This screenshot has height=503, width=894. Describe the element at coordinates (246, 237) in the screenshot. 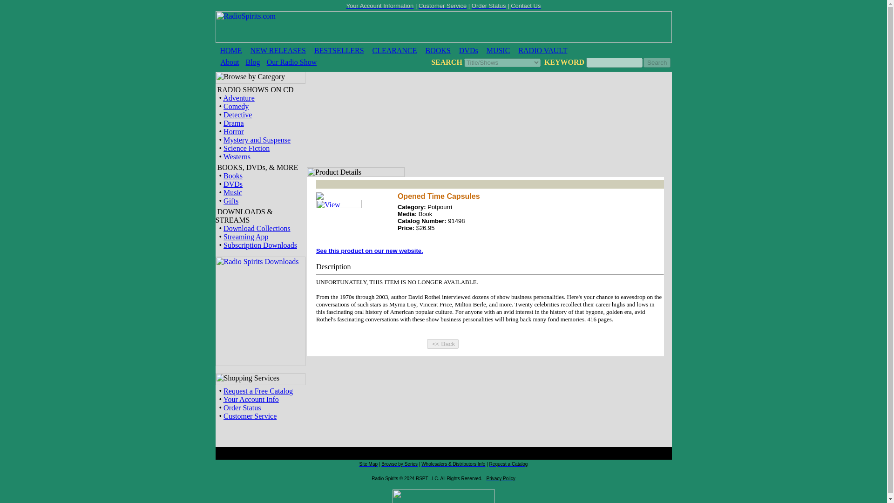

I see `Streaming App` at that location.